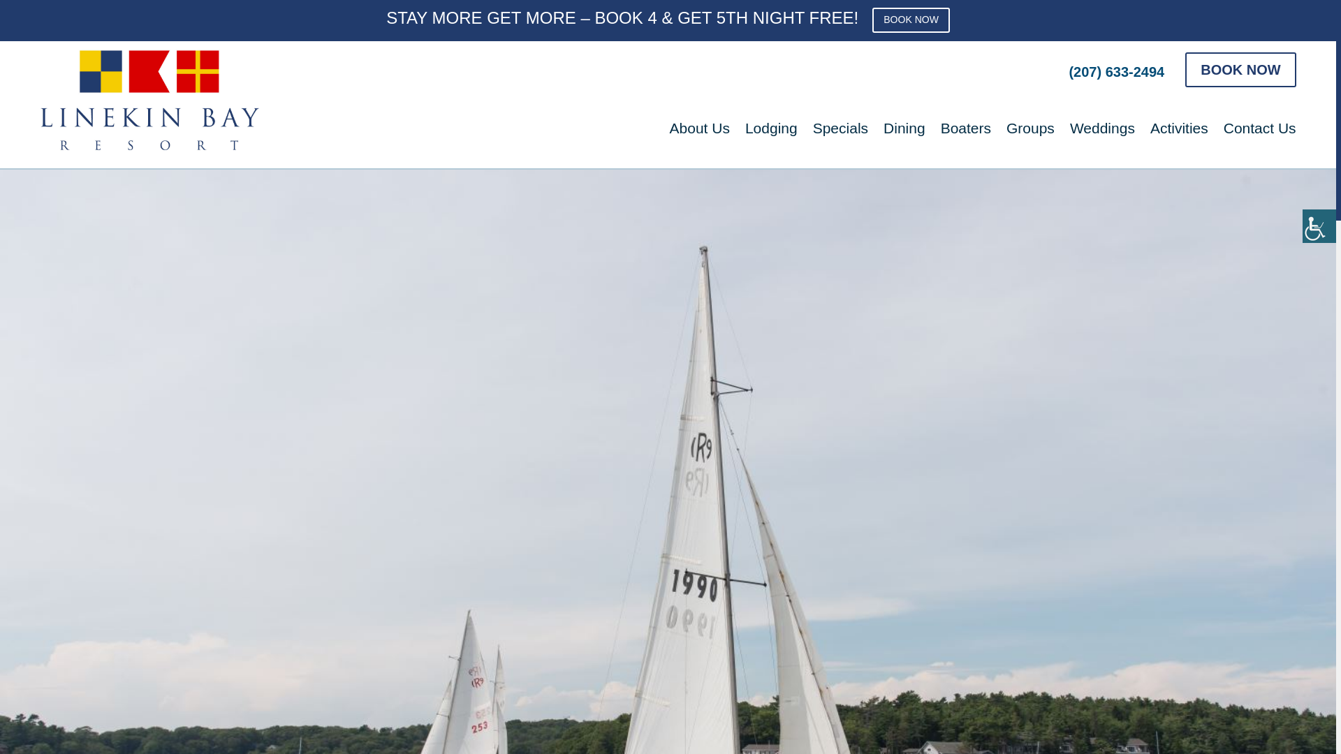 The image size is (1341, 754). Describe the element at coordinates (1102, 137) in the screenshot. I see `Weddings` at that location.